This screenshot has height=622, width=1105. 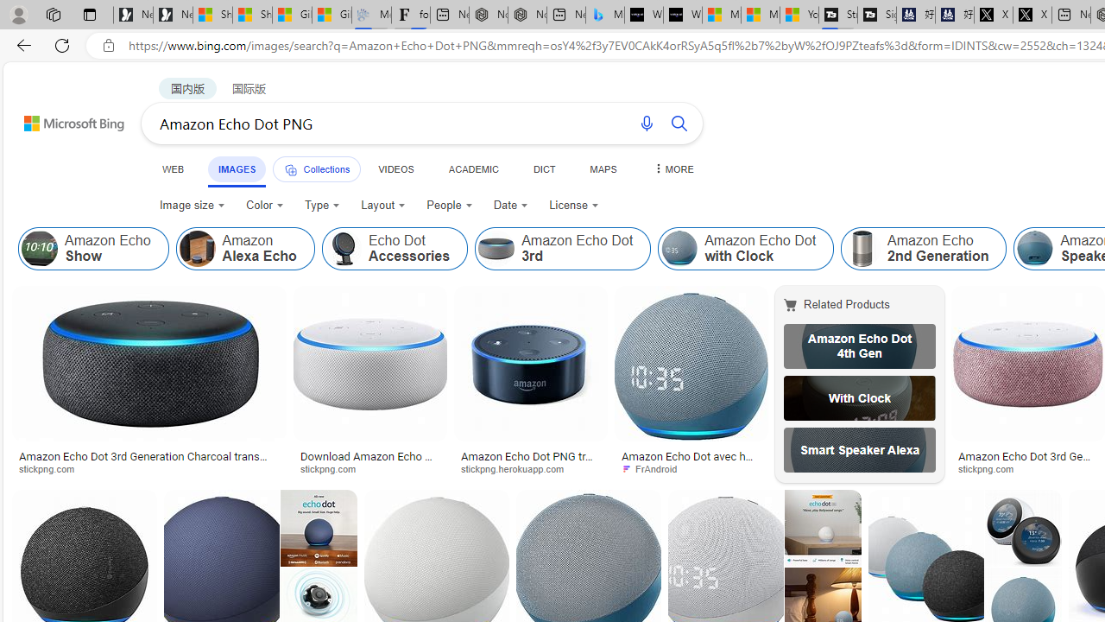 What do you see at coordinates (394, 249) in the screenshot?
I see `Echo Dot Accessories` at bounding box center [394, 249].